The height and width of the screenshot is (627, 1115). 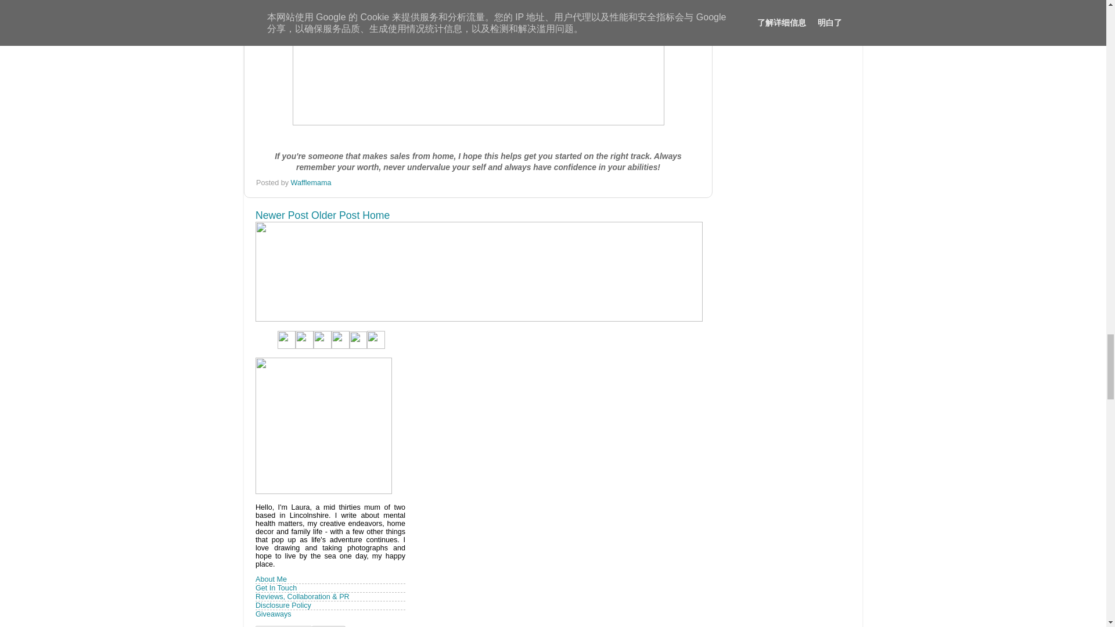 I want to click on author profile, so click(x=311, y=182).